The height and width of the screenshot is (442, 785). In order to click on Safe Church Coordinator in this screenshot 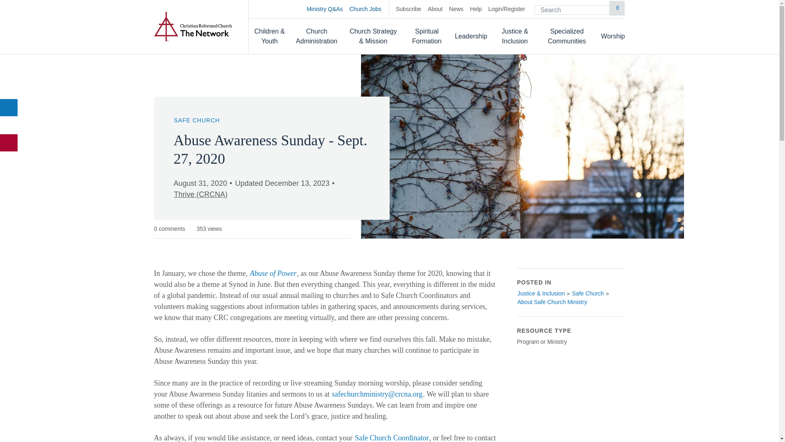, I will do `click(392, 438)`.